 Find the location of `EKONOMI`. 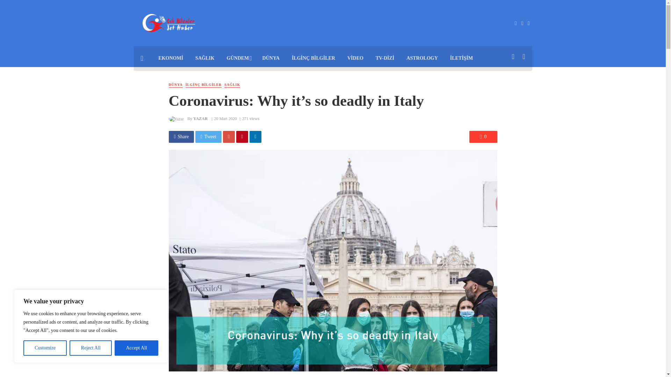

EKONOMI is located at coordinates (171, 58).